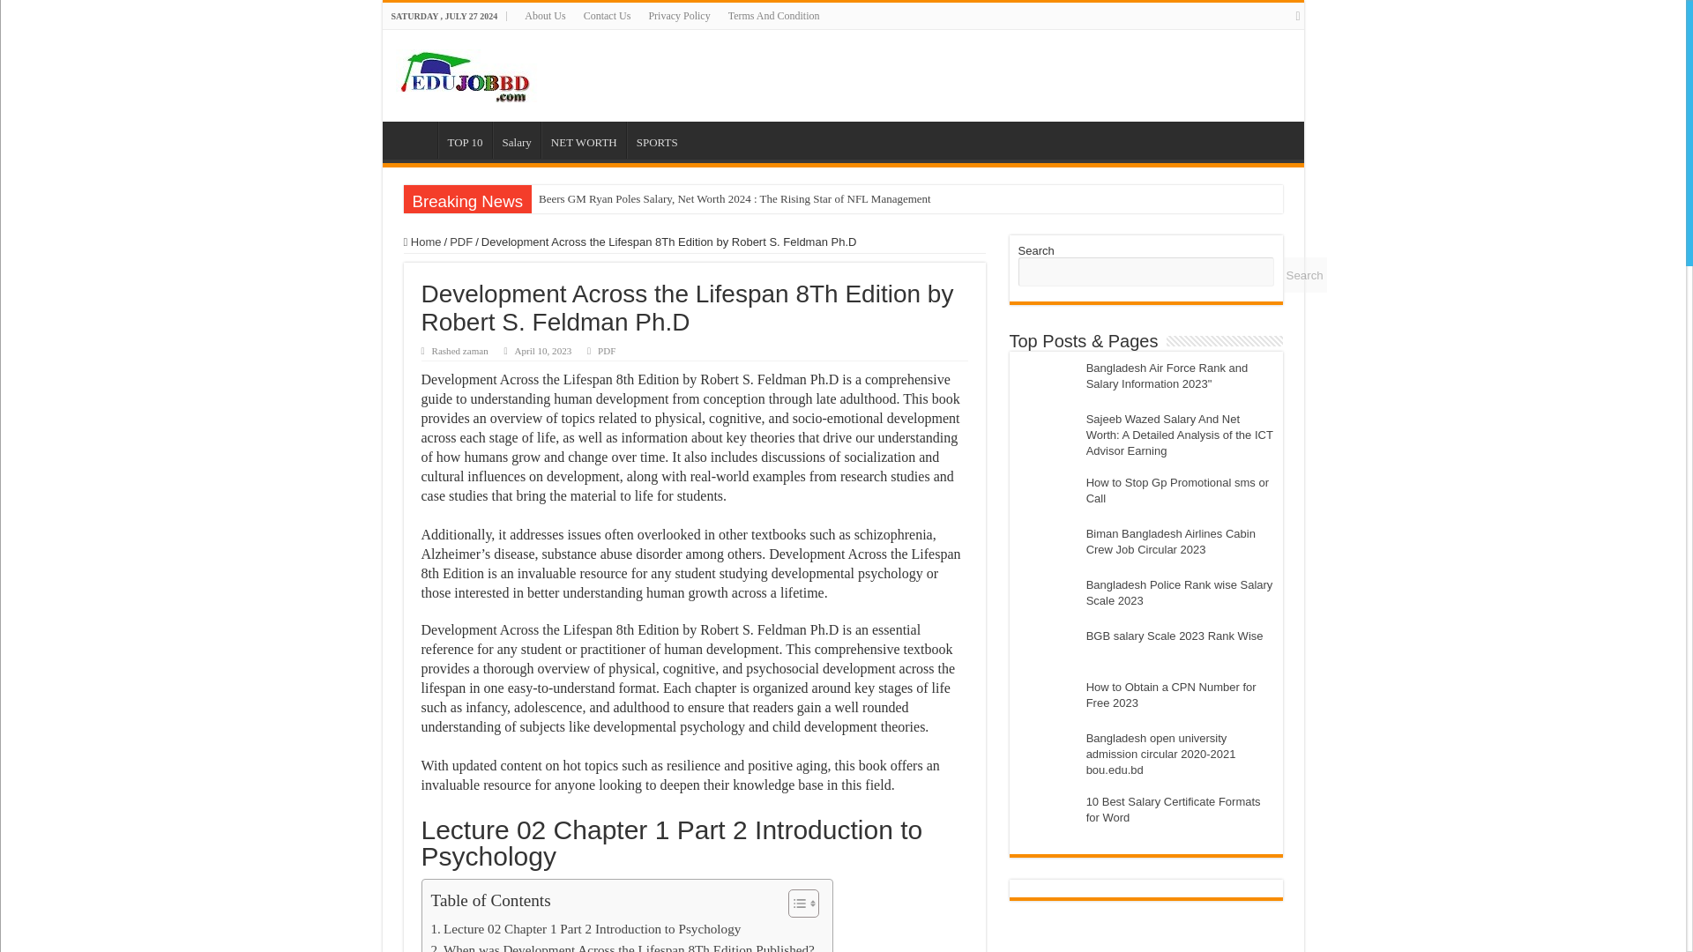 Image resolution: width=1693 pixels, height=952 pixels. I want to click on Rss, so click(1297, 16).